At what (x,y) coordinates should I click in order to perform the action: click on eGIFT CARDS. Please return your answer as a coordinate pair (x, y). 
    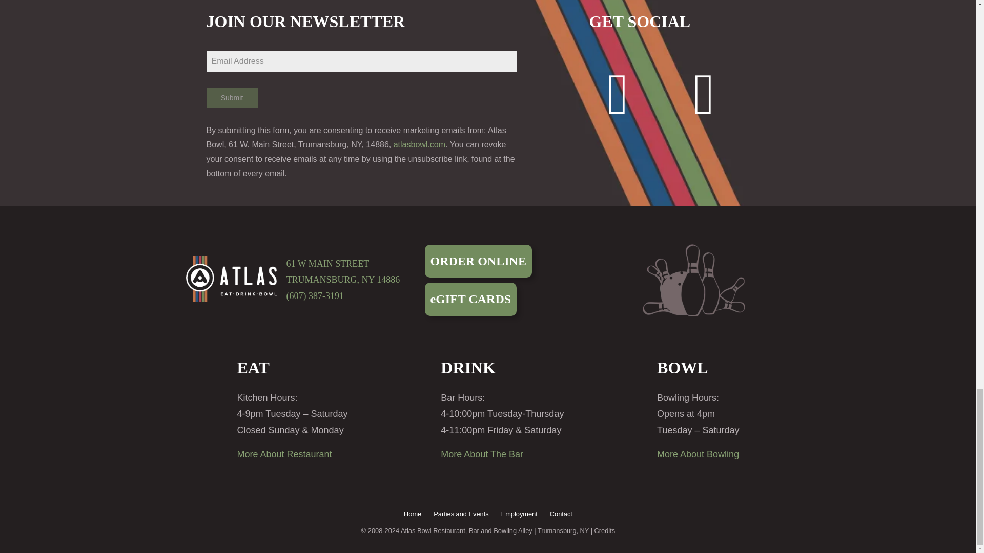
    Looking at the image, I should click on (470, 299).